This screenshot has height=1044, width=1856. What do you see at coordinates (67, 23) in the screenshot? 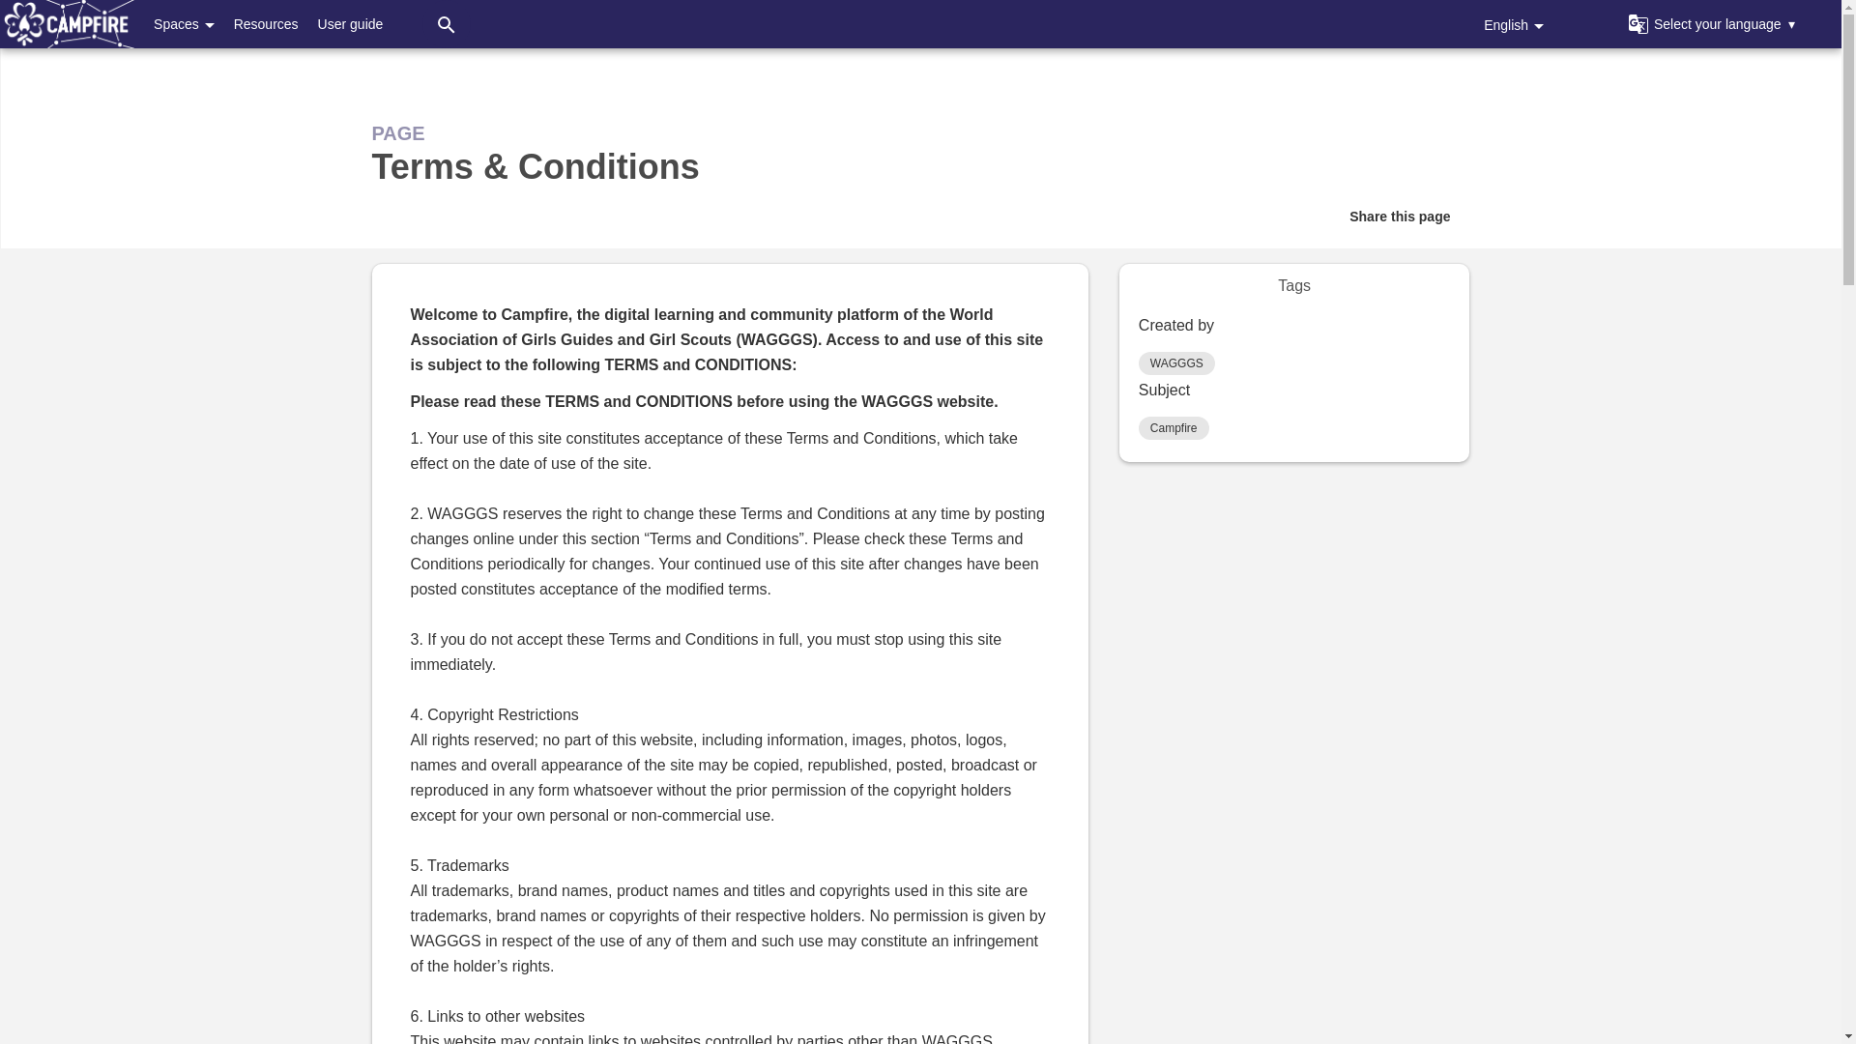
I see `Home` at bounding box center [67, 23].